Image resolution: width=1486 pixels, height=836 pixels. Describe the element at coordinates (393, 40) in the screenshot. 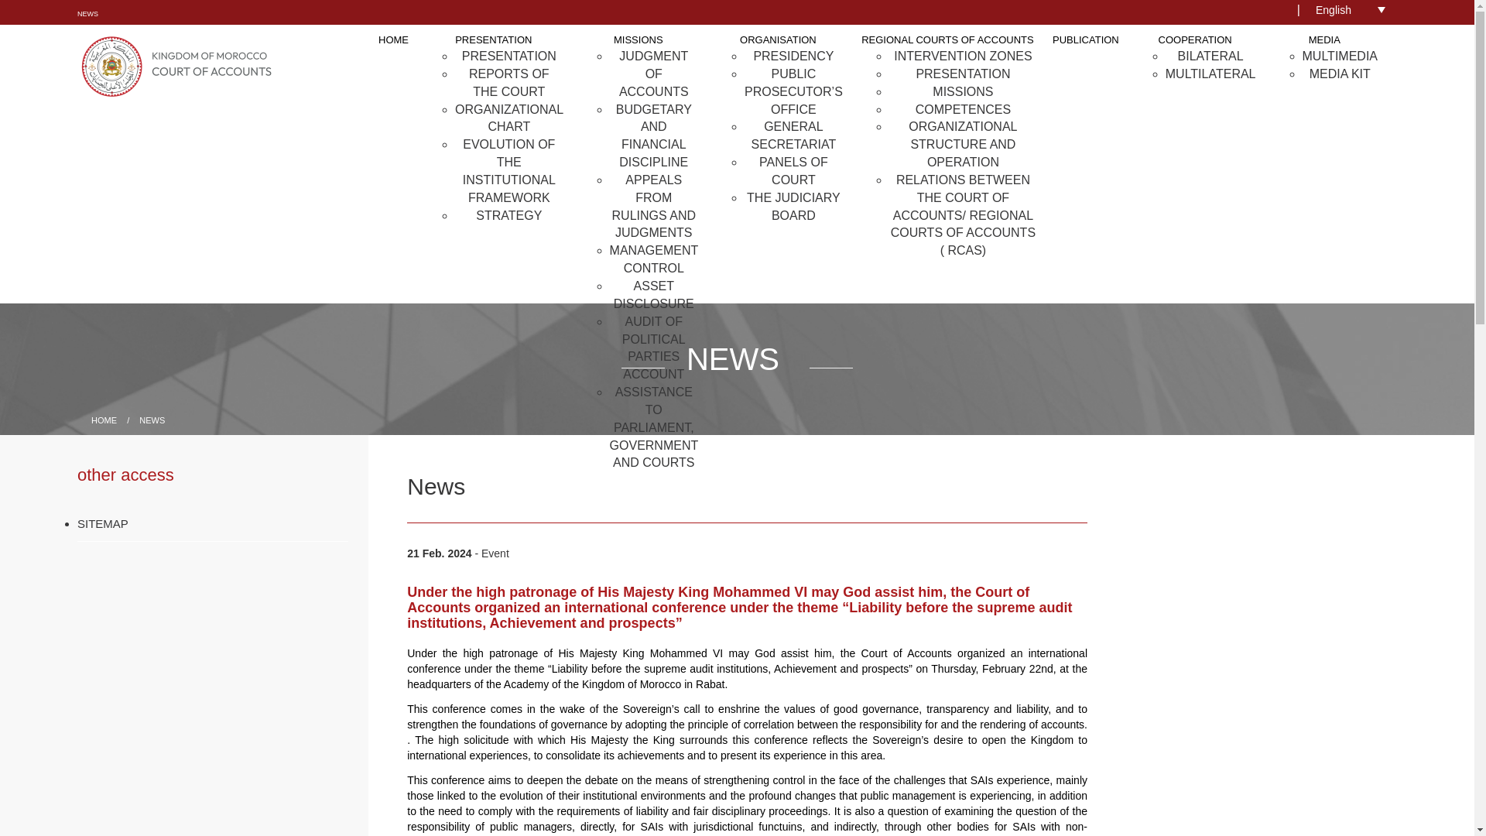

I see `HOME` at that location.